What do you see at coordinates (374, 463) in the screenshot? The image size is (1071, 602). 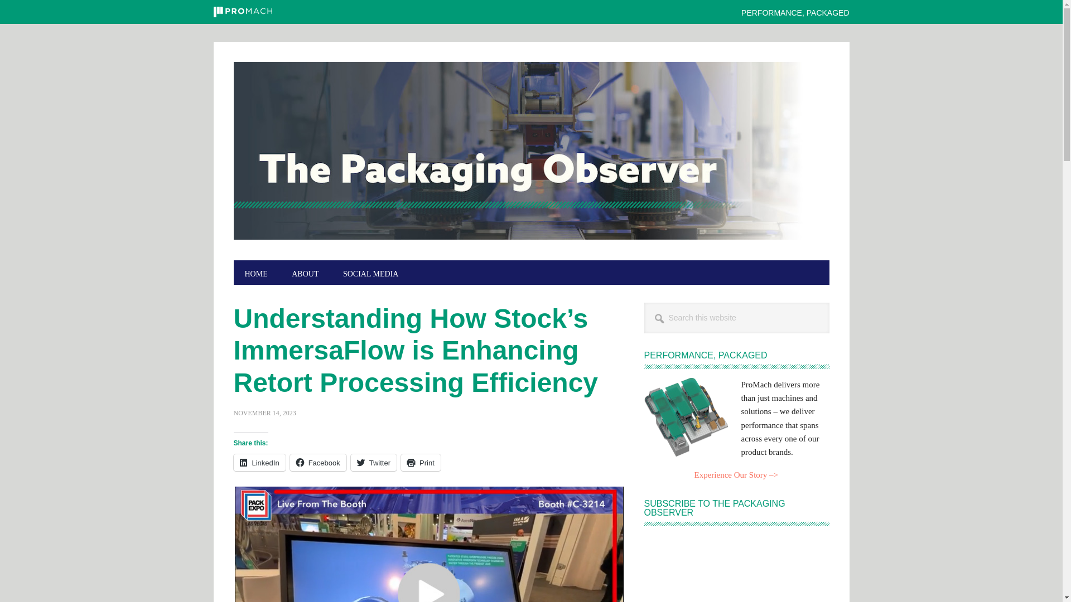 I see `Click to share on Twitter` at bounding box center [374, 463].